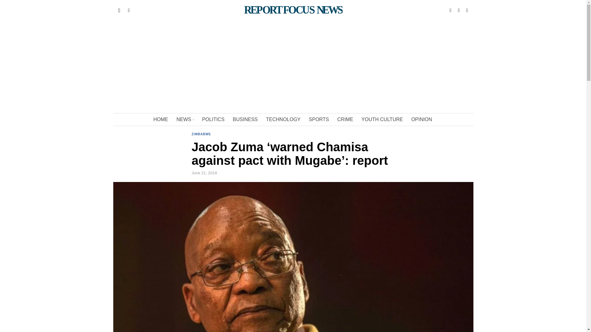 The height and width of the screenshot is (332, 591). Describe the element at coordinates (214, 120) in the screenshot. I see `POLITICS` at that location.